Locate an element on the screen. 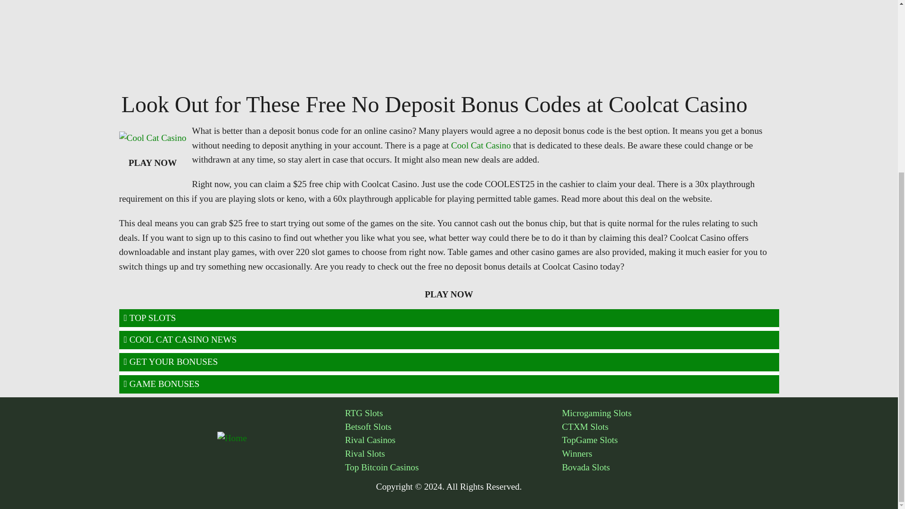 The image size is (905, 509). CTXM Slots is located at coordinates (670, 427).